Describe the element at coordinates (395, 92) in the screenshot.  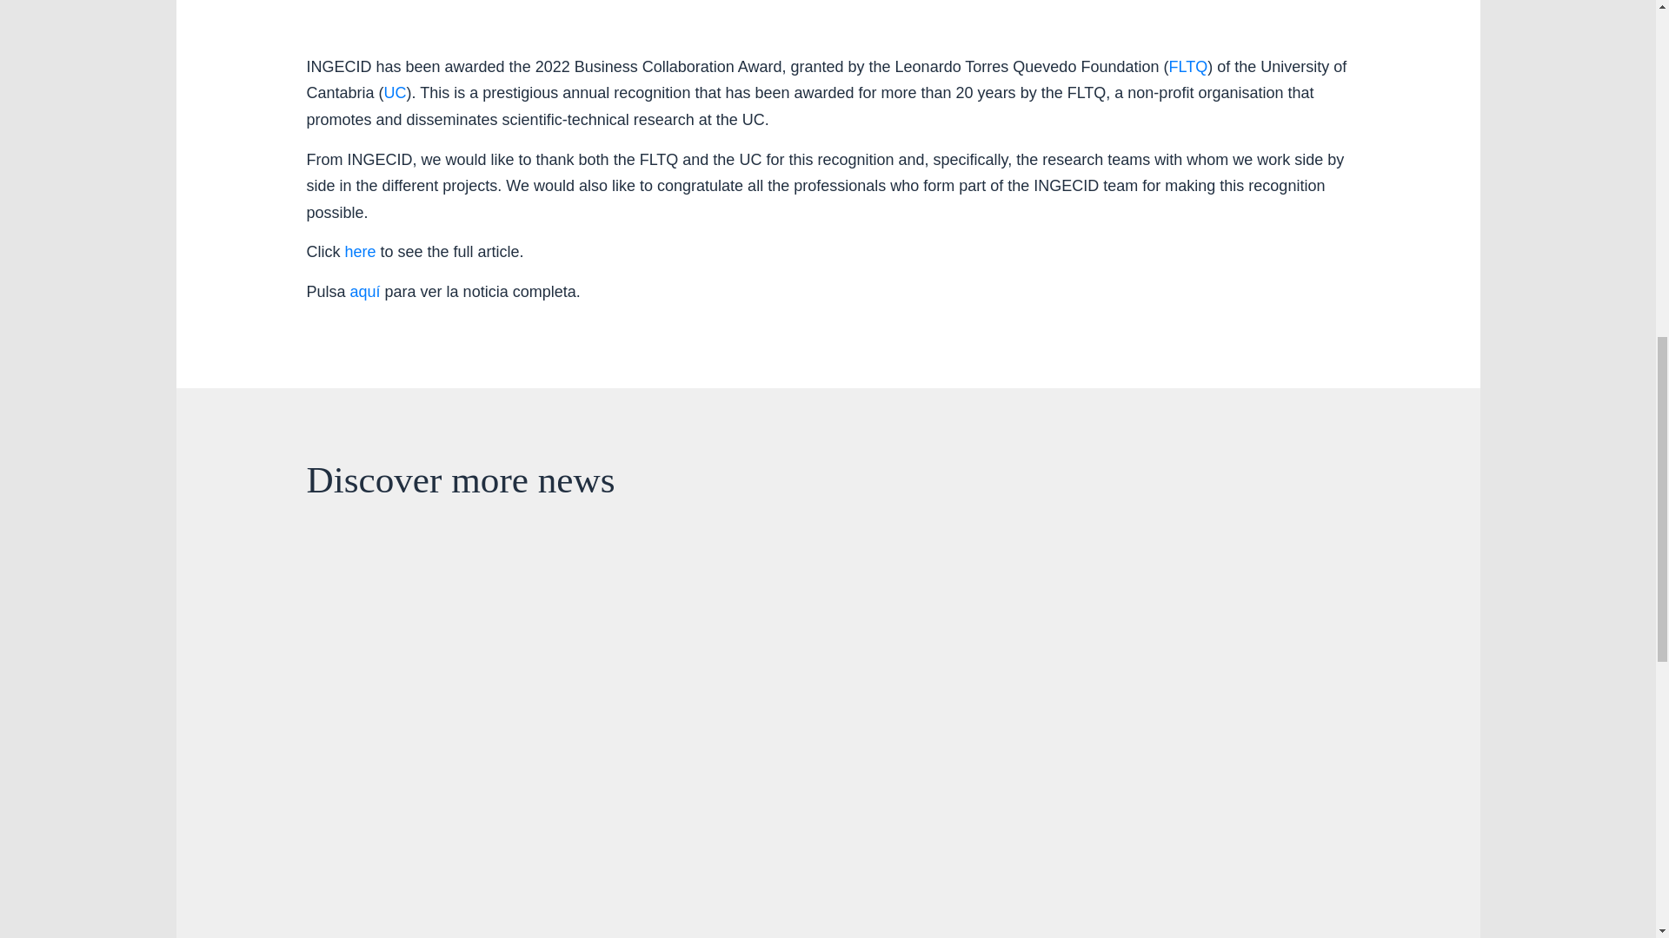
I see `UC` at that location.